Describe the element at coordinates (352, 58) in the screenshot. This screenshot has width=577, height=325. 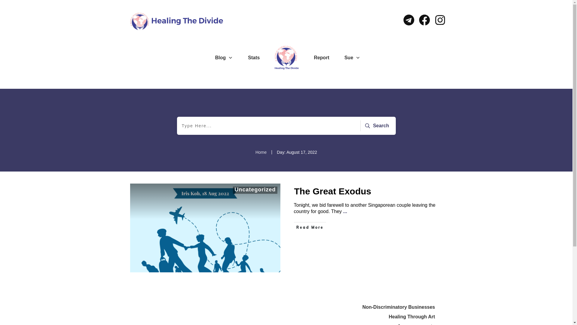
I see `Sue` at that location.